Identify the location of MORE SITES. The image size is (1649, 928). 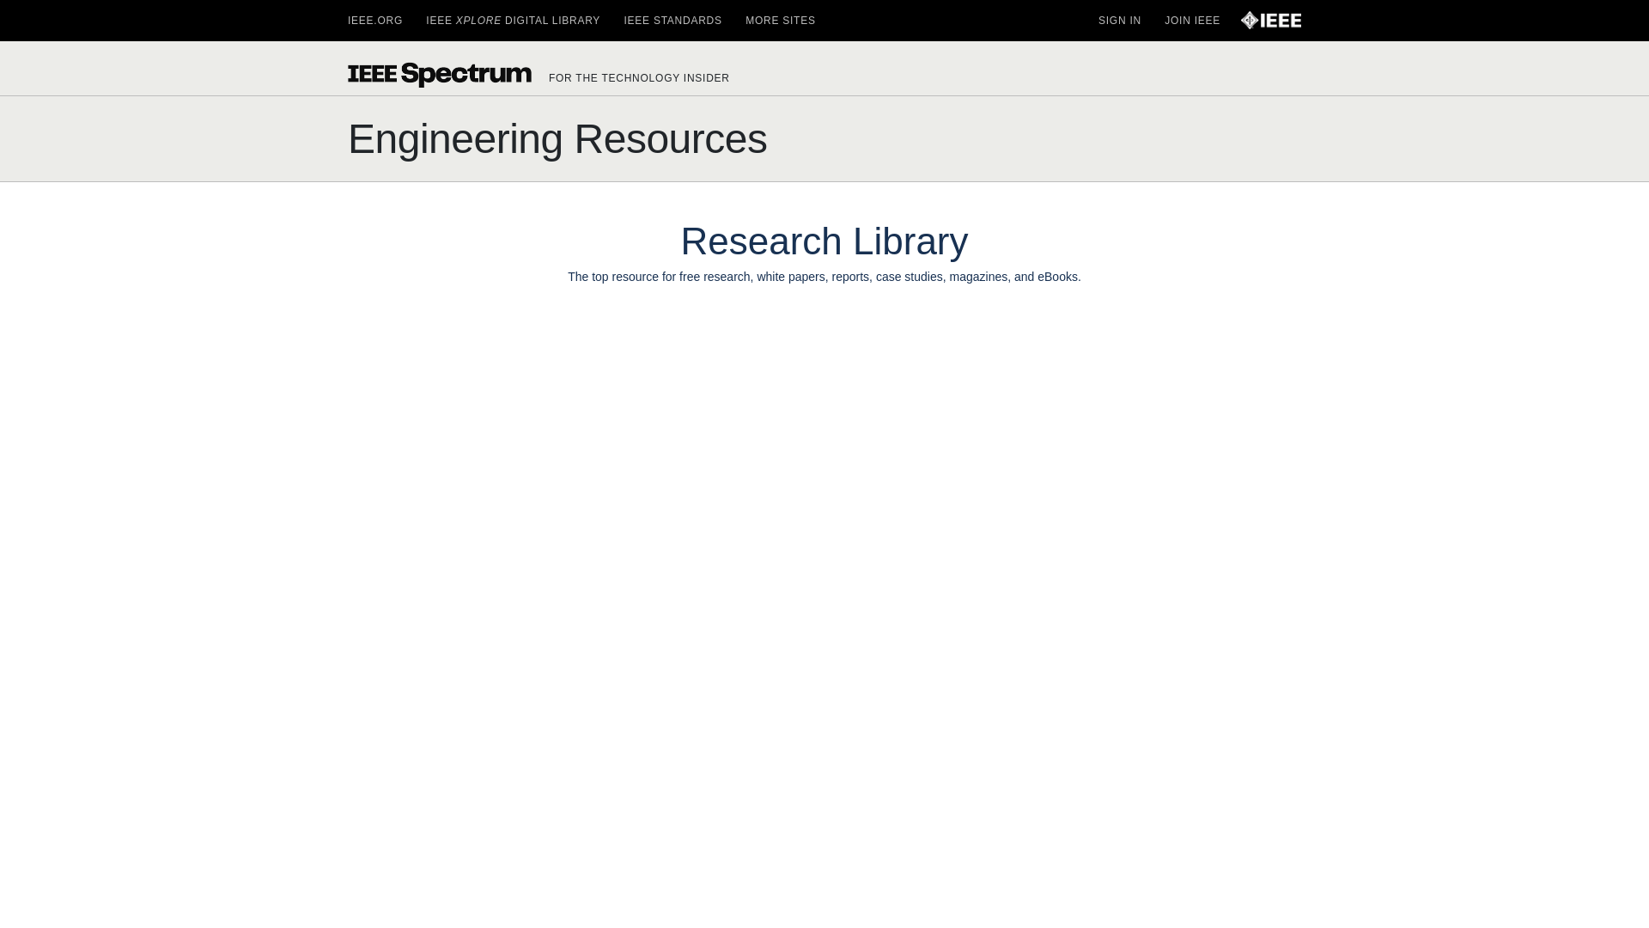
(780, 21).